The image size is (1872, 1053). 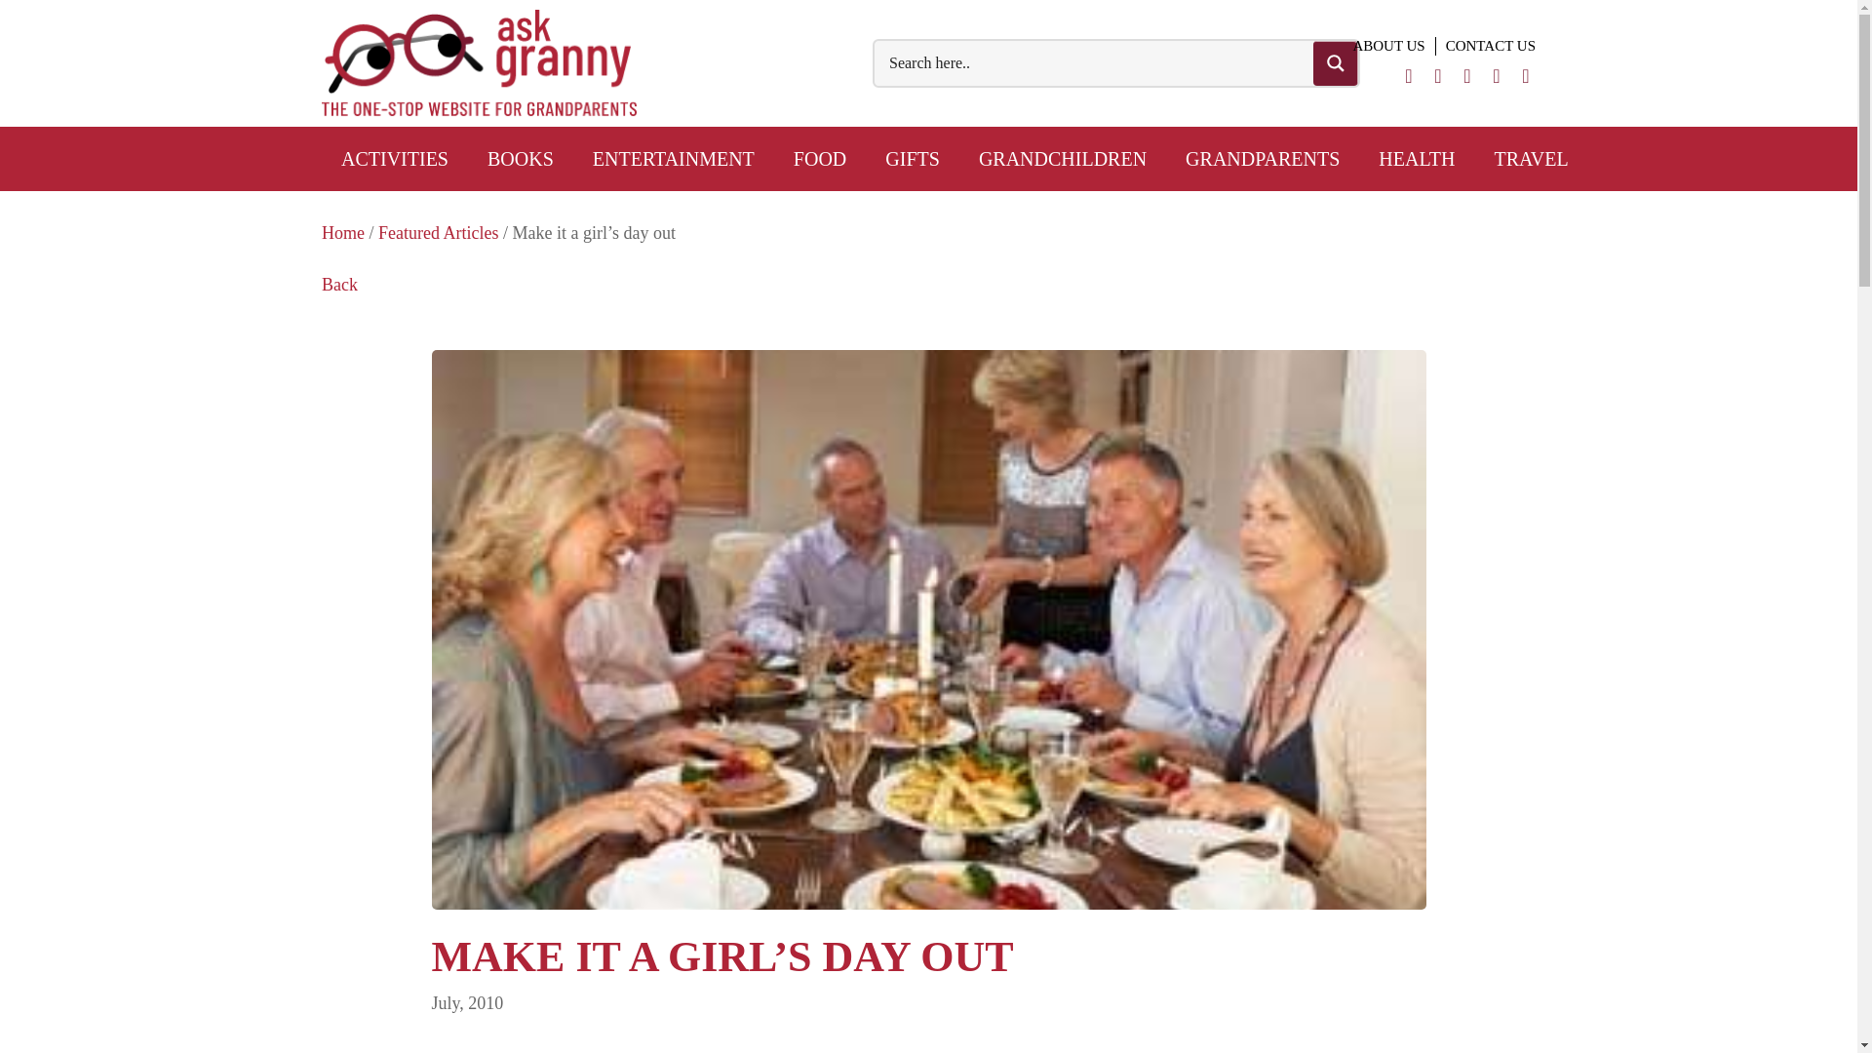 What do you see at coordinates (1388, 46) in the screenshot?
I see `ABOUT US` at bounding box center [1388, 46].